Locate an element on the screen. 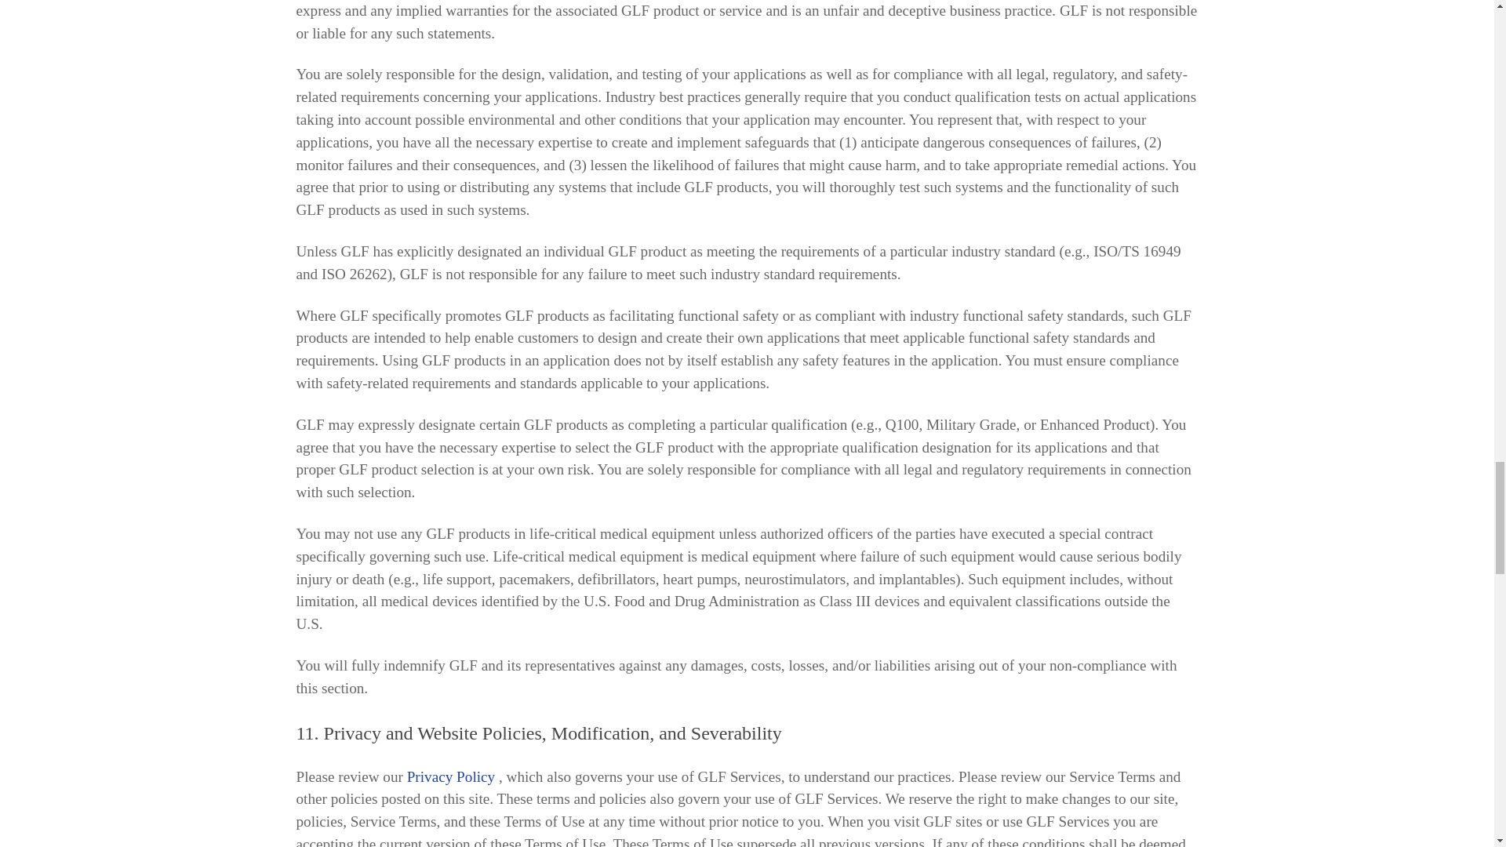 The height and width of the screenshot is (847, 1506). Privacy Policy is located at coordinates (450, 777).